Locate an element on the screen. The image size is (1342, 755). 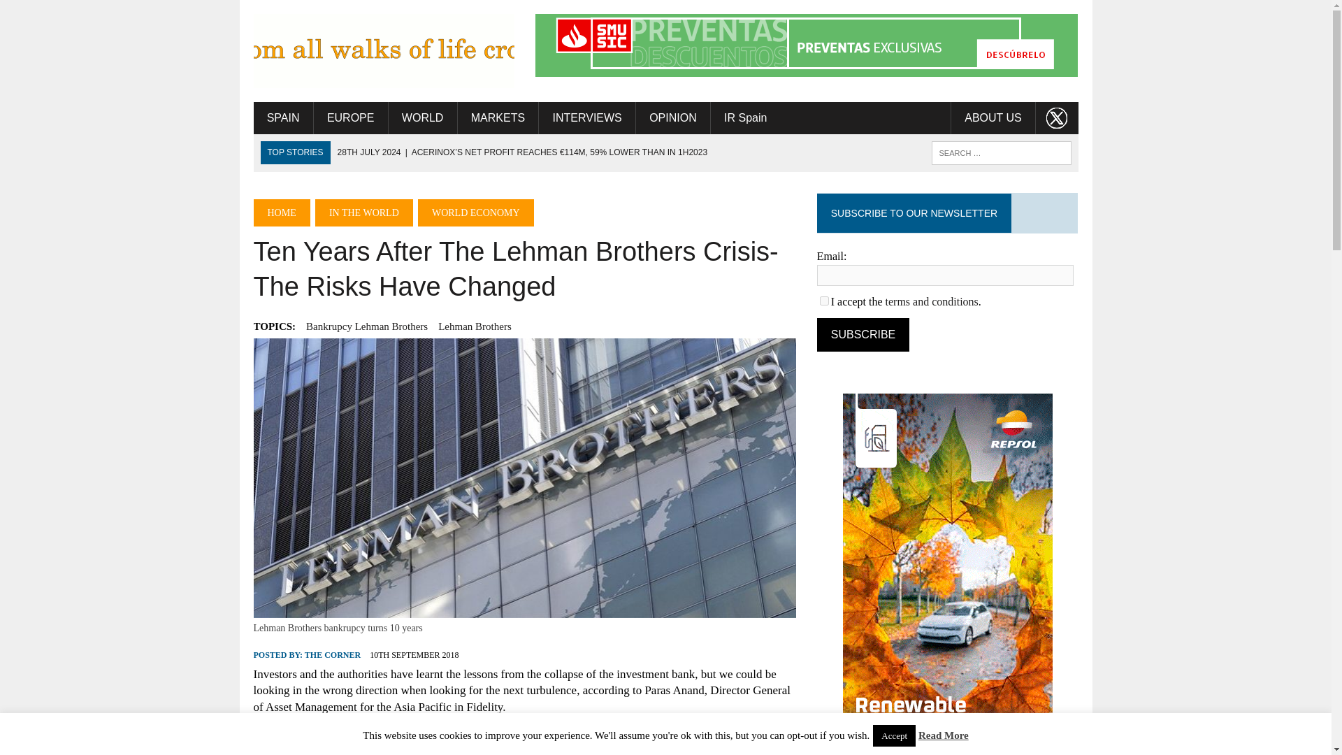
WORLD is located at coordinates (423, 117).